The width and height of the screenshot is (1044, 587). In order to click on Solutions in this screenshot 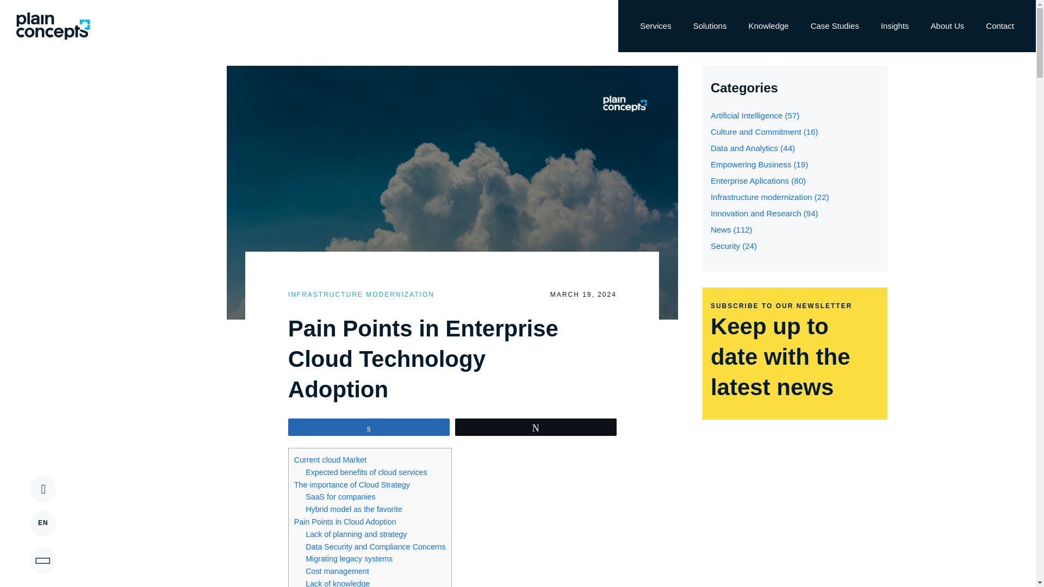, I will do `click(710, 26)`.